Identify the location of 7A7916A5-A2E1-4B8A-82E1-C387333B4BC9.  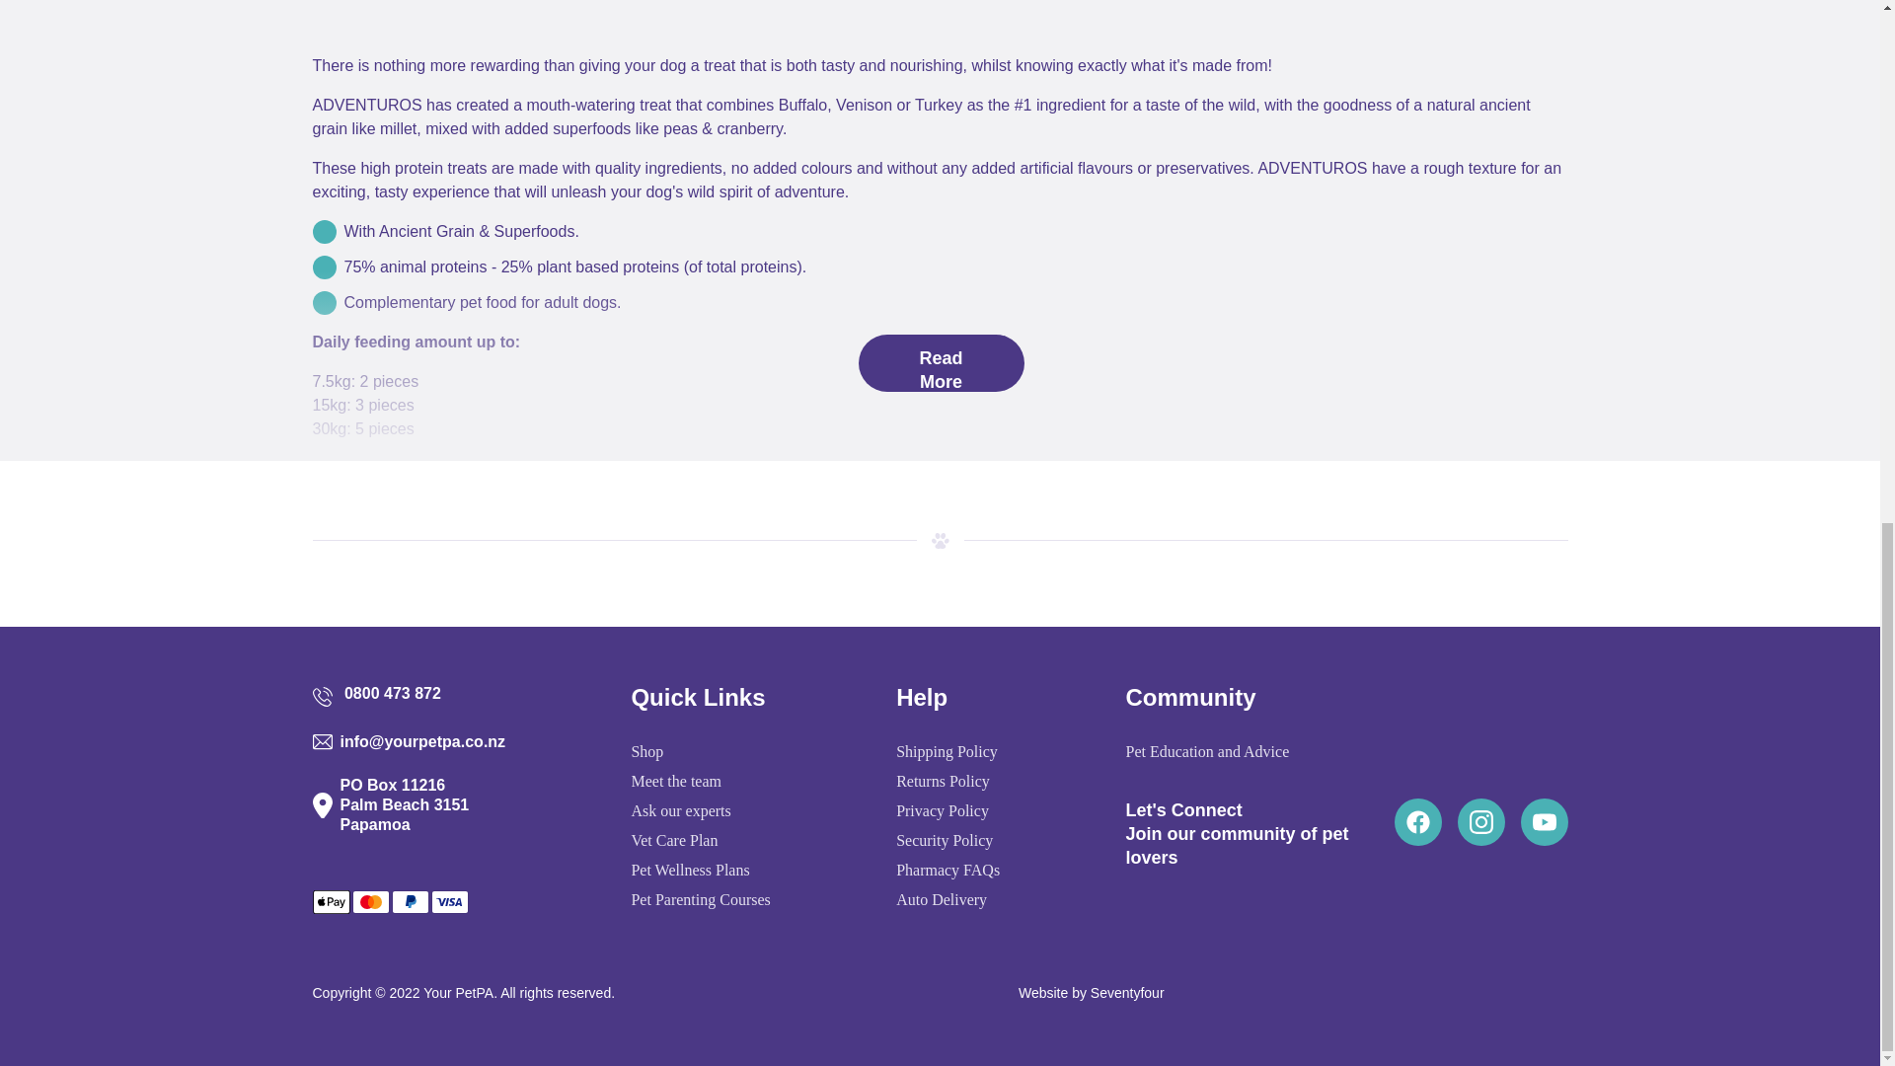
(940, 541).